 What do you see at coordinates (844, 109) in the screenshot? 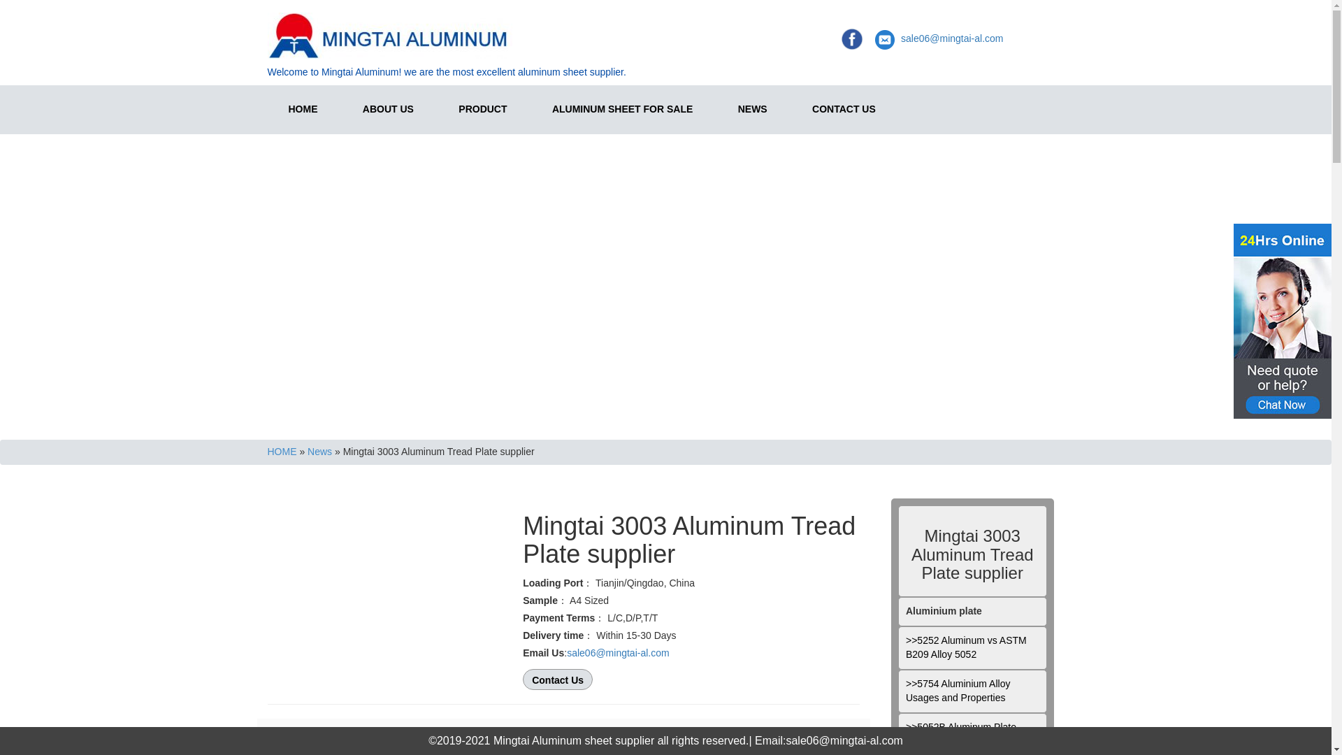
I see `CONTACT US` at bounding box center [844, 109].